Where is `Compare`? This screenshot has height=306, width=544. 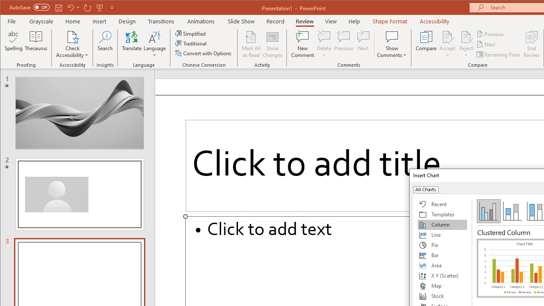 Compare is located at coordinates (426, 44).